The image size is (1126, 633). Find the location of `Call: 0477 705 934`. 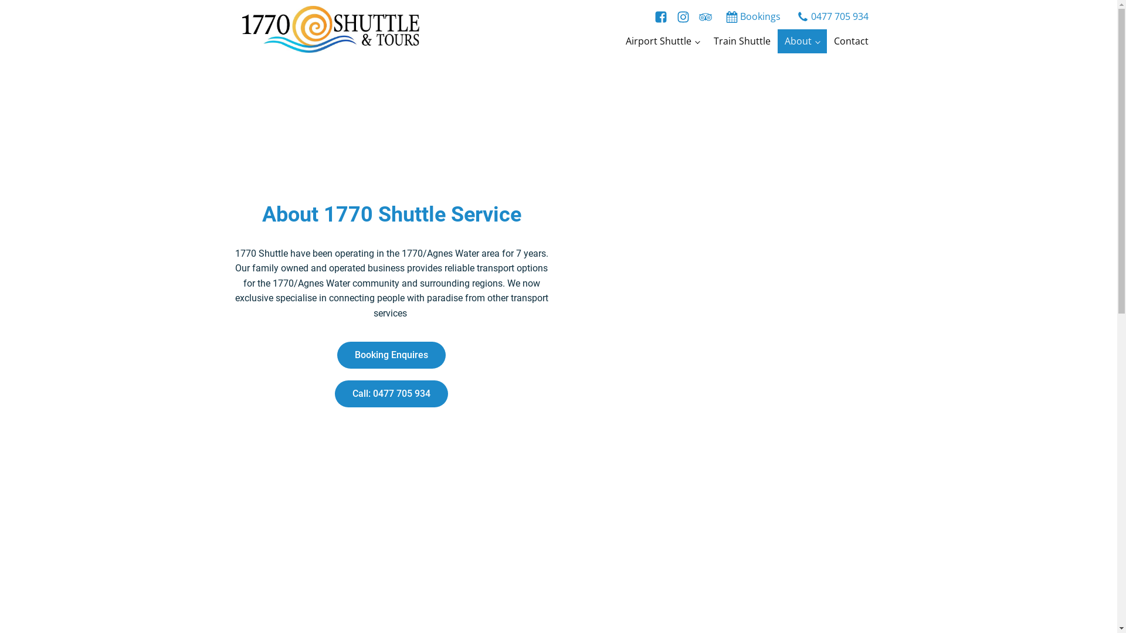

Call: 0477 705 934 is located at coordinates (392, 394).